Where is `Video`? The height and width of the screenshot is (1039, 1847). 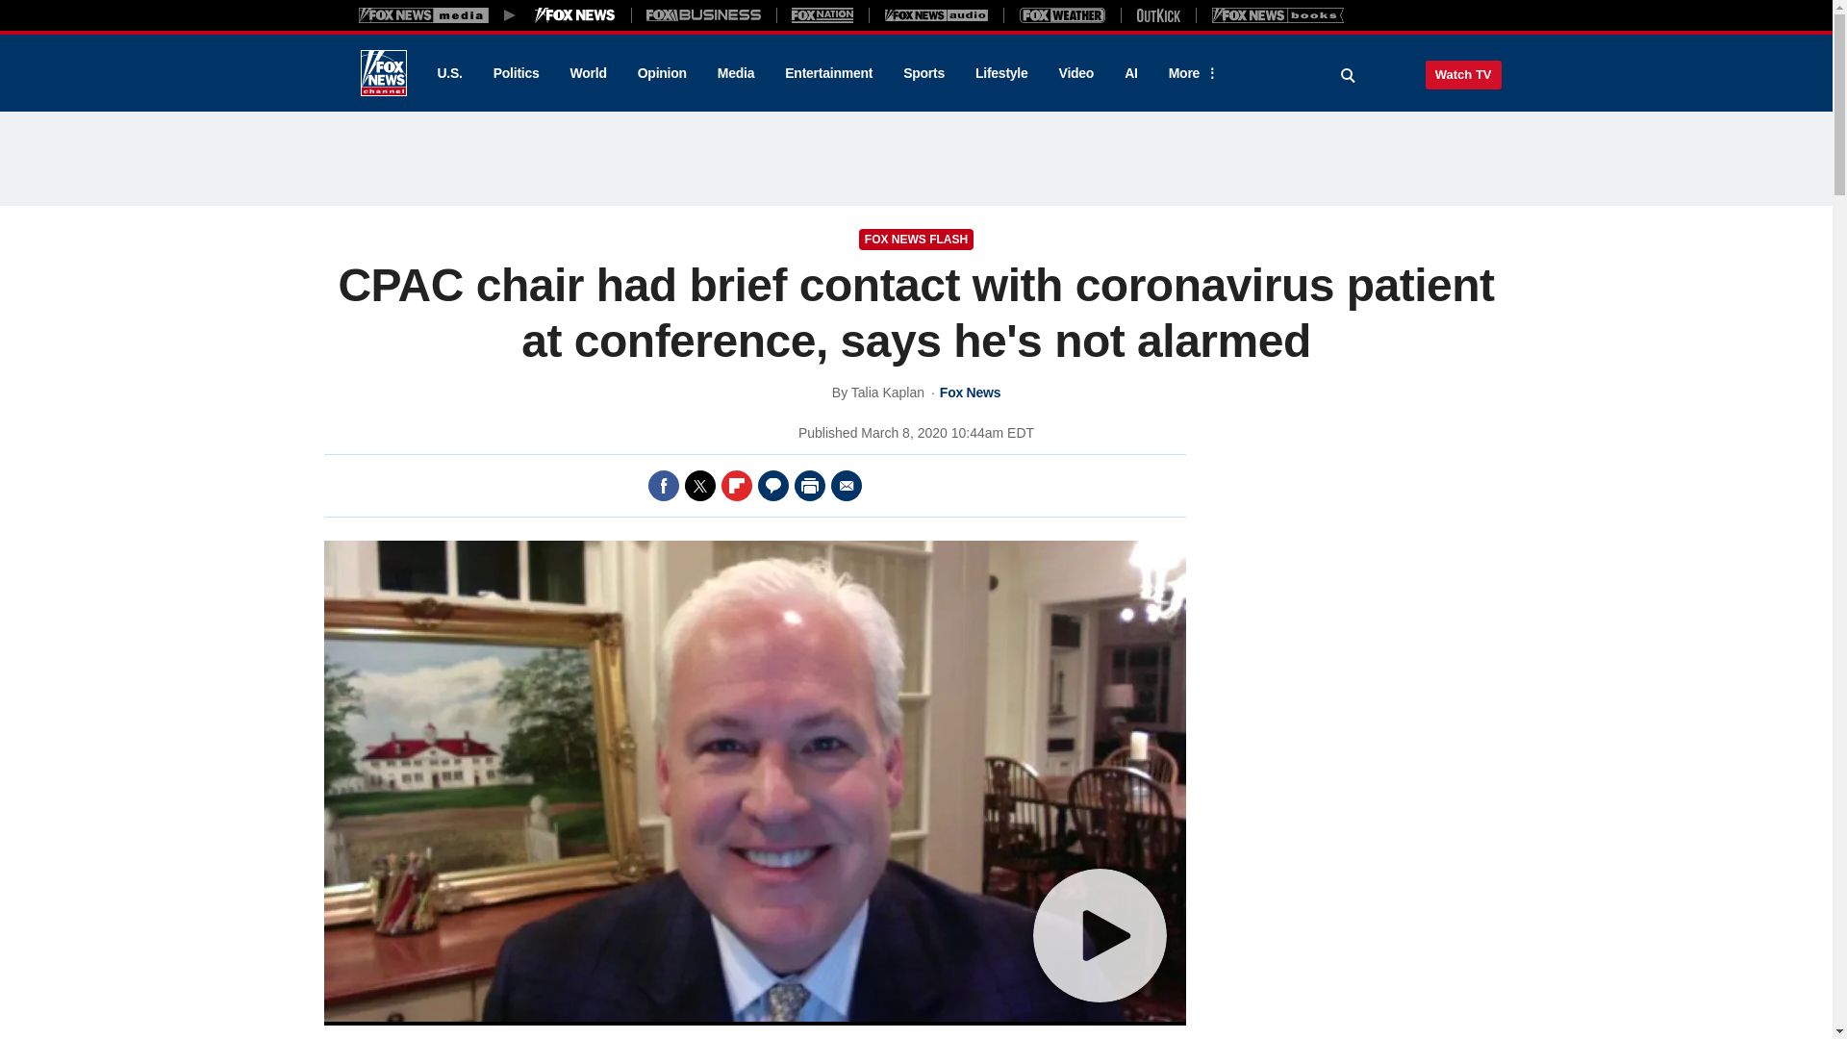 Video is located at coordinates (1075, 73).